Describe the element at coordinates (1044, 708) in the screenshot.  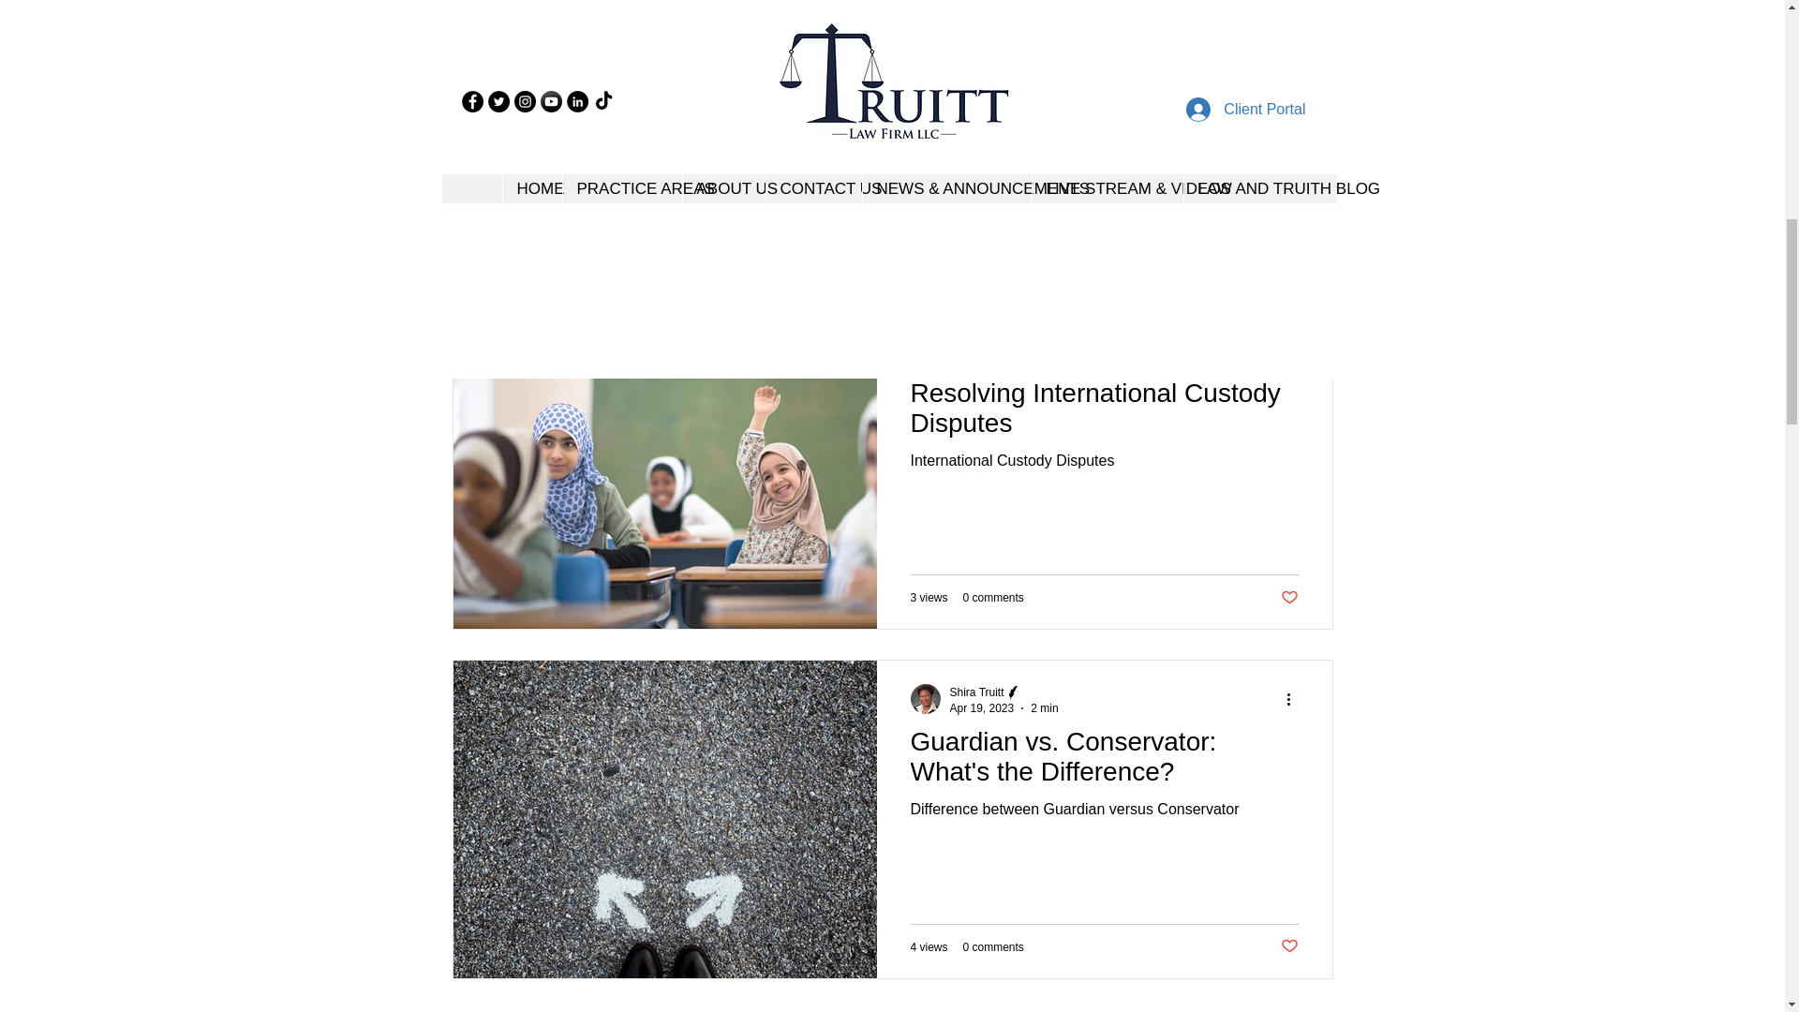
I see `2 min` at that location.